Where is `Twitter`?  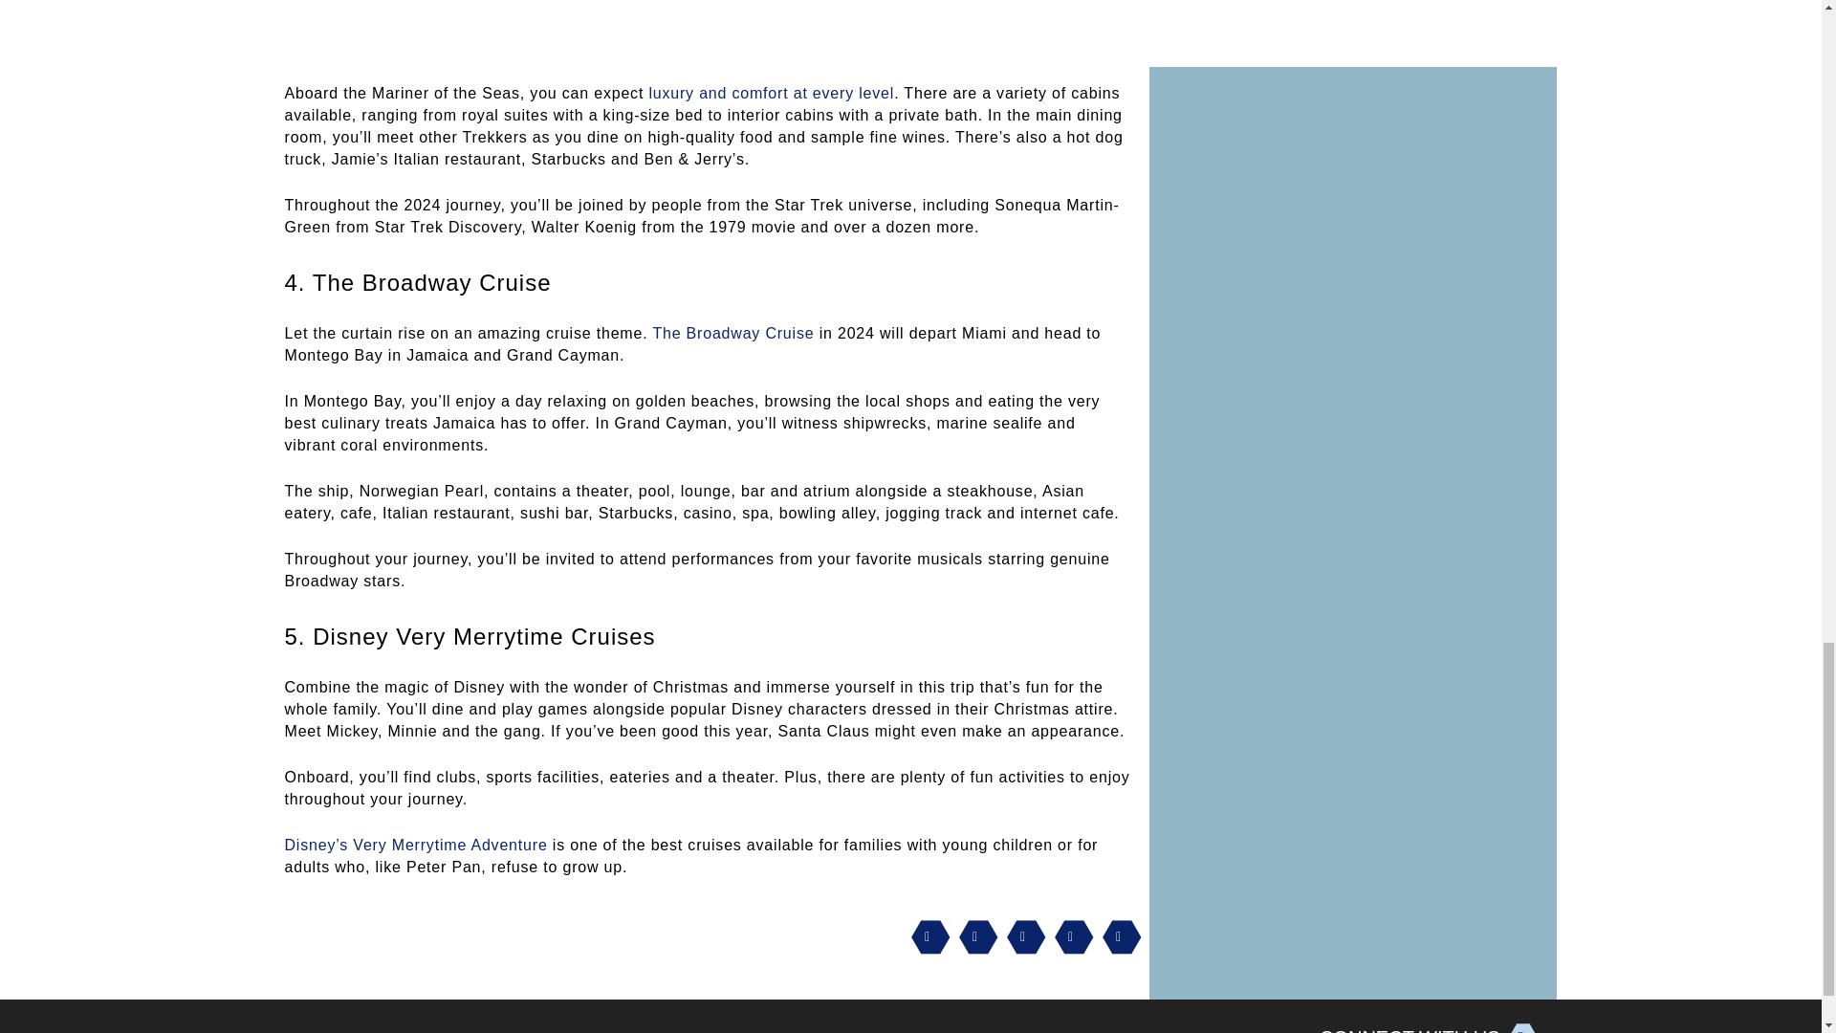 Twitter is located at coordinates (1020, 939).